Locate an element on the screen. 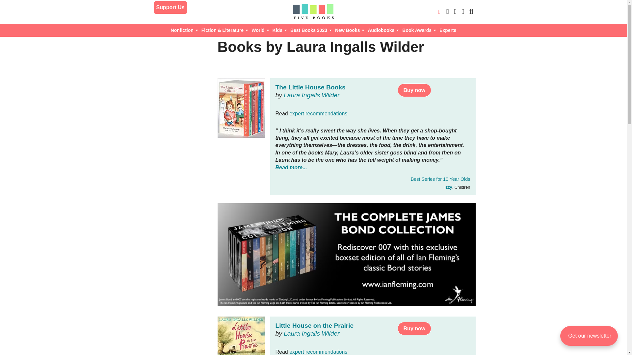 The height and width of the screenshot is (355, 632). Support Us is located at coordinates (171, 8).